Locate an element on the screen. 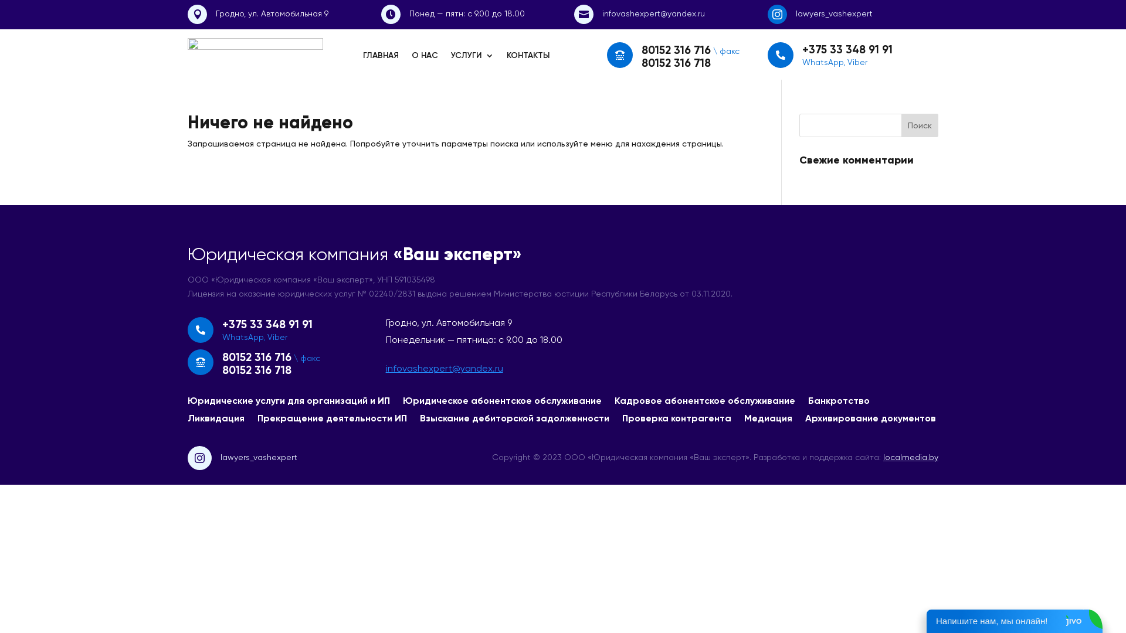 The image size is (1126, 633). Viber is located at coordinates (857, 62).